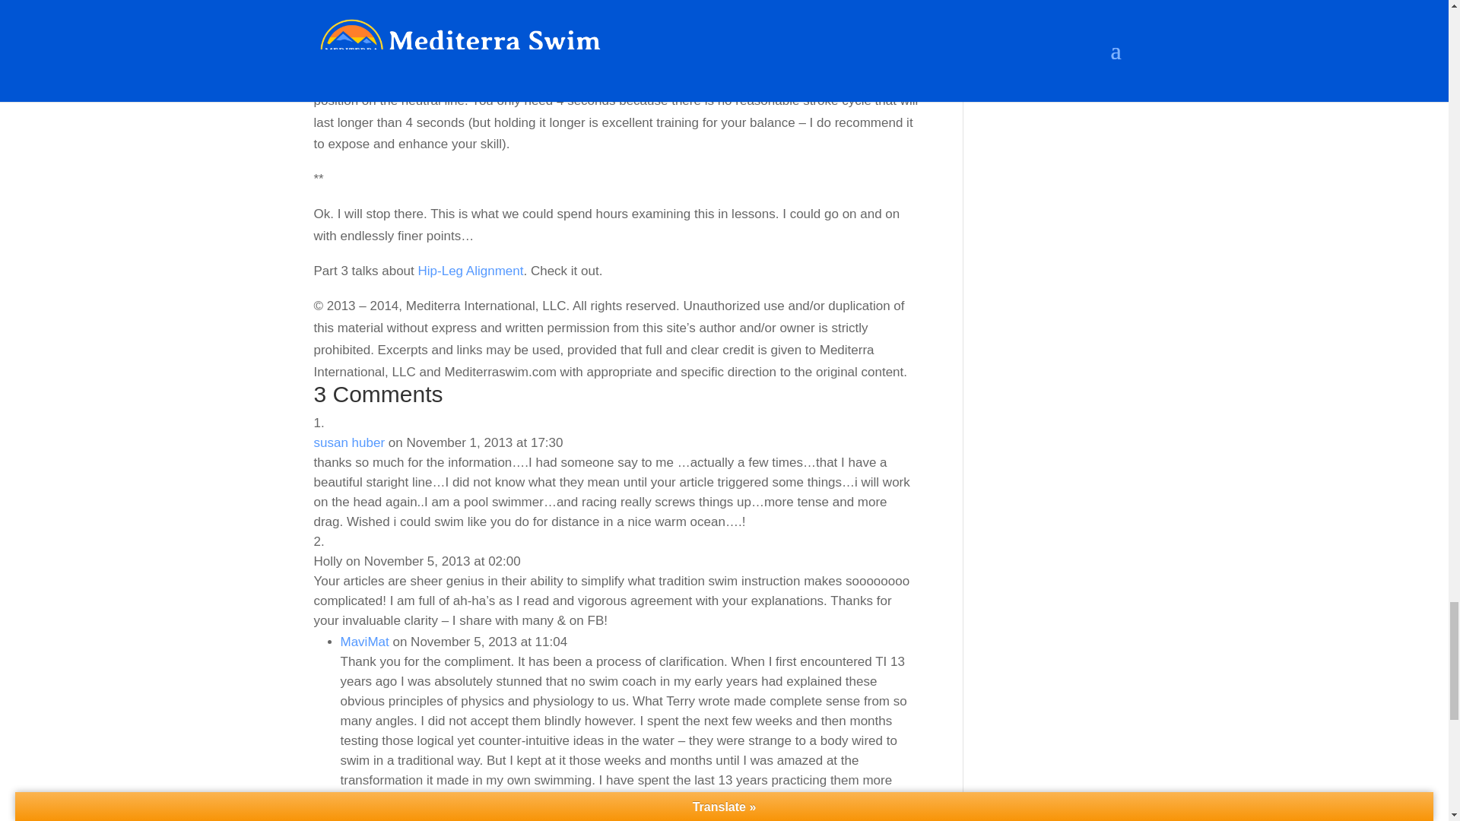 This screenshot has height=821, width=1460. I want to click on MaviMat, so click(365, 642).